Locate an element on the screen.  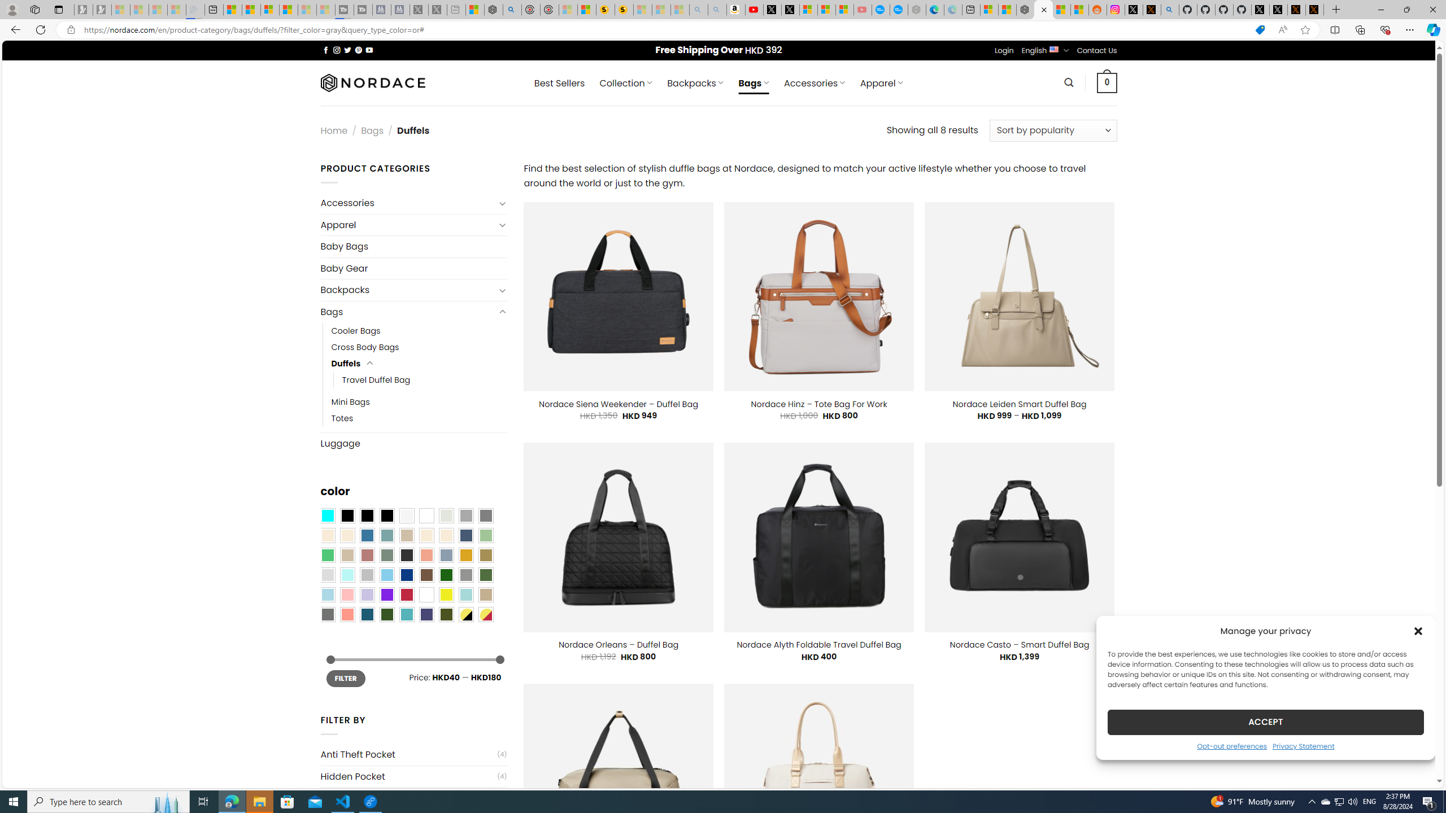
GitHub (@github) / X is located at coordinates (1279, 10).